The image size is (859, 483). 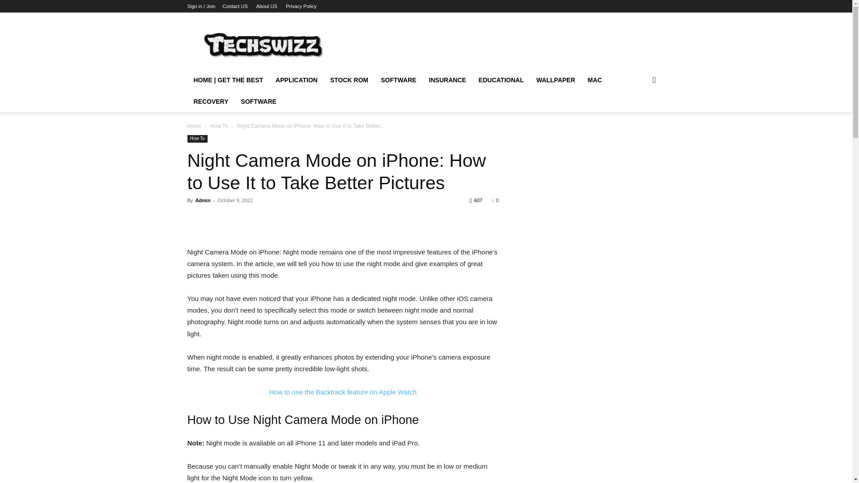 I want to click on STOCK ROM, so click(x=349, y=80).